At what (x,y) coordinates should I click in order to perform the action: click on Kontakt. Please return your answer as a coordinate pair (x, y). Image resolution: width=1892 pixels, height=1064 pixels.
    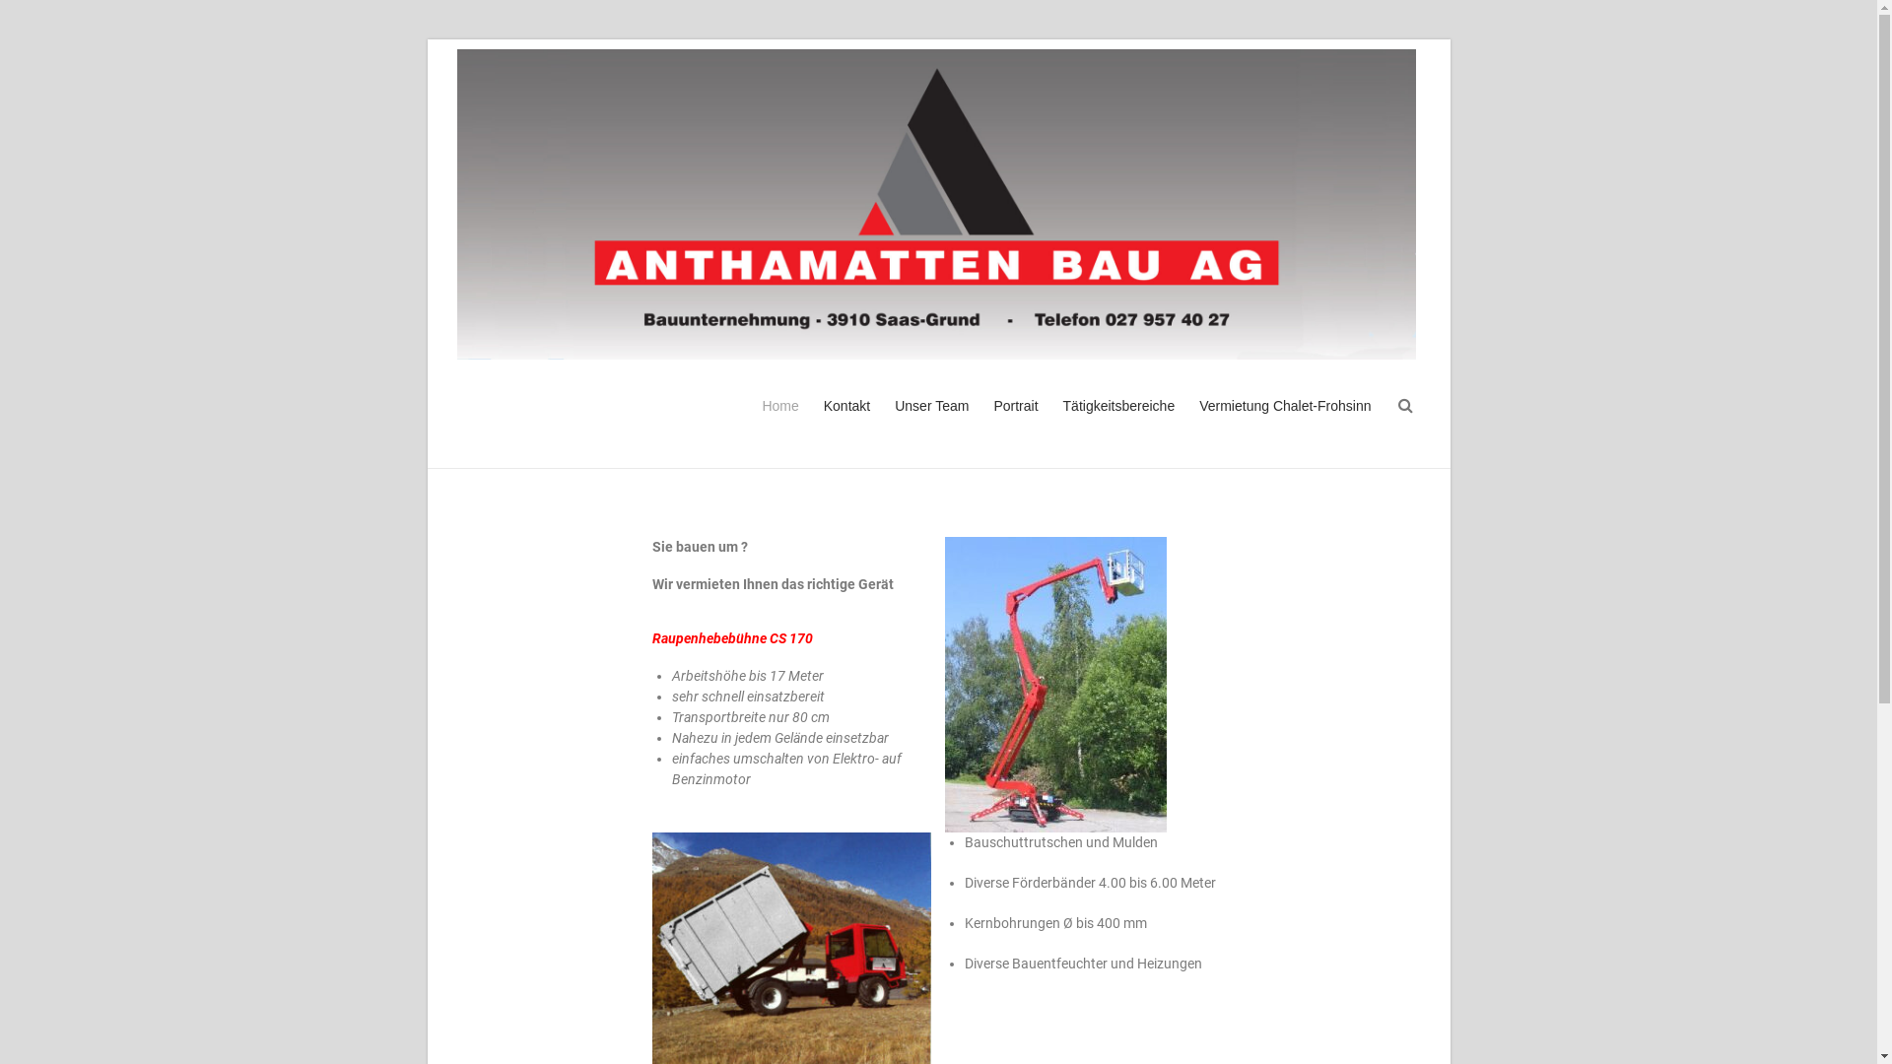
    Looking at the image, I should click on (847, 424).